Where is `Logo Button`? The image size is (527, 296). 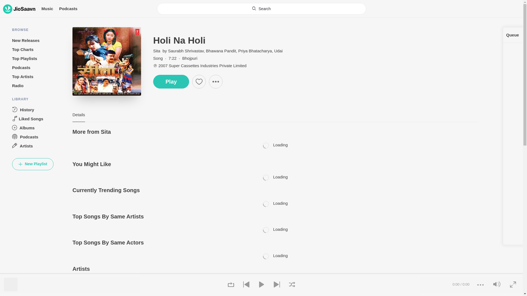
Logo Button is located at coordinates (19, 9).